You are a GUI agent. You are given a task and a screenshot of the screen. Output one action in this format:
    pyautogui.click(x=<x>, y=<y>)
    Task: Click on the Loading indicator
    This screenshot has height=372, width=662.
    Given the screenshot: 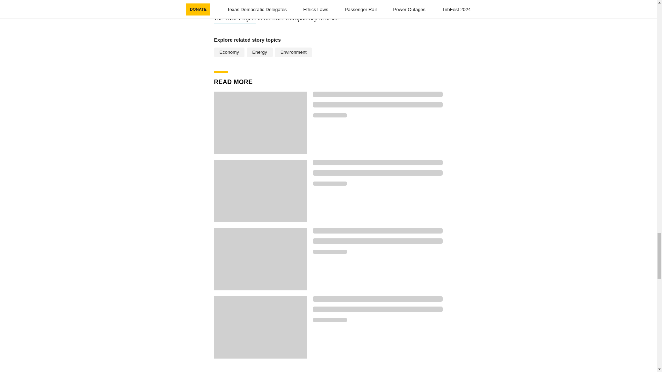 What is the action you would take?
    pyautogui.click(x=378, y=94)
    